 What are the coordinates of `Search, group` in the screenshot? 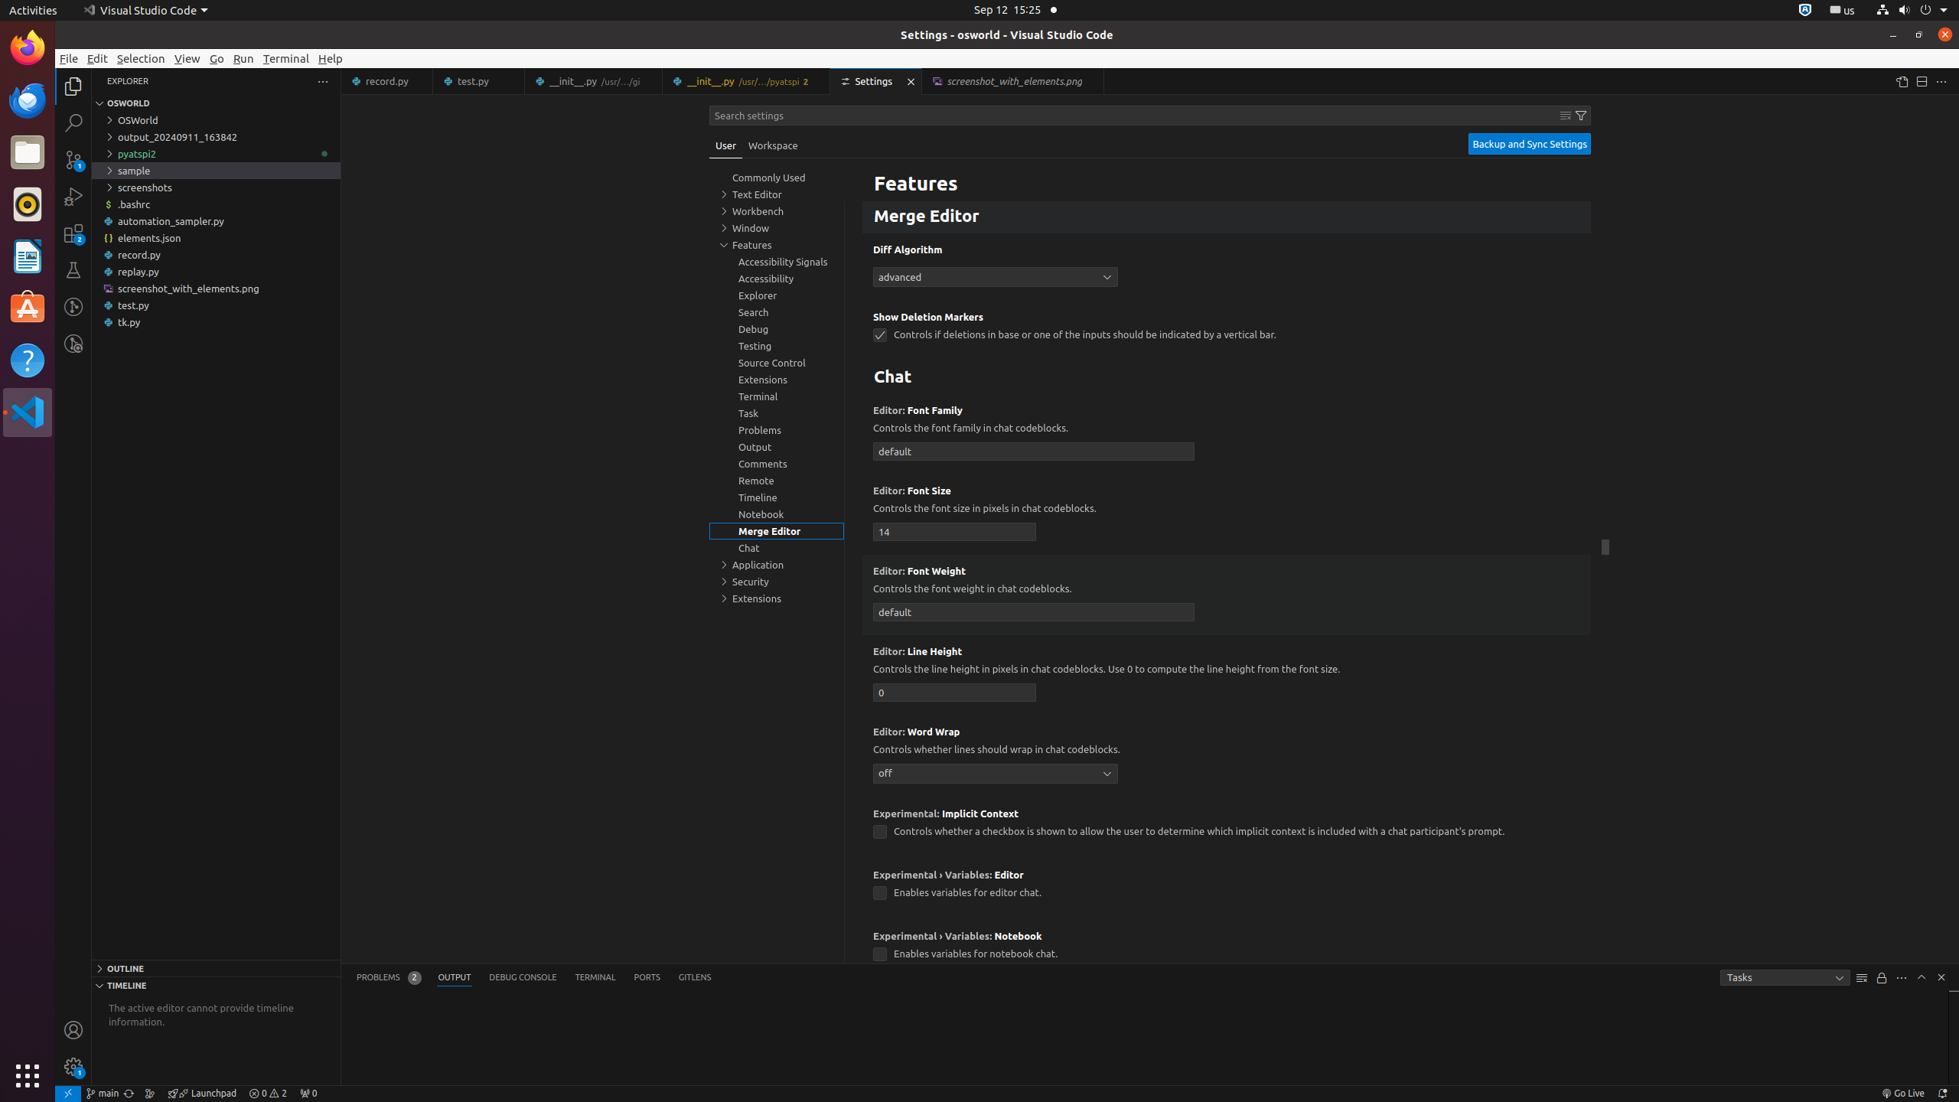 It's located at (777, 312).